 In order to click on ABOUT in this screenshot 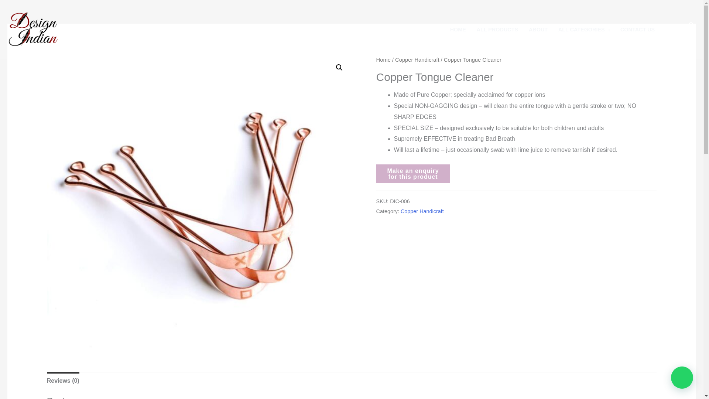, I will do `click(538, 30)`.